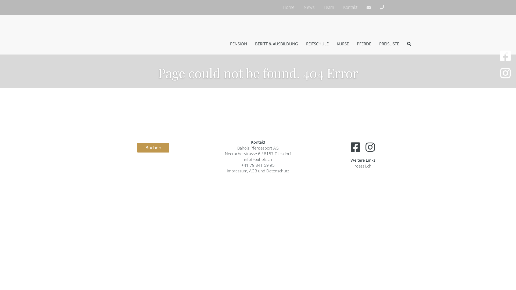 The image size is (516, 290). Describe the element at coordinates (239, 44) in the screenshot. I see `PENSION` at that location.